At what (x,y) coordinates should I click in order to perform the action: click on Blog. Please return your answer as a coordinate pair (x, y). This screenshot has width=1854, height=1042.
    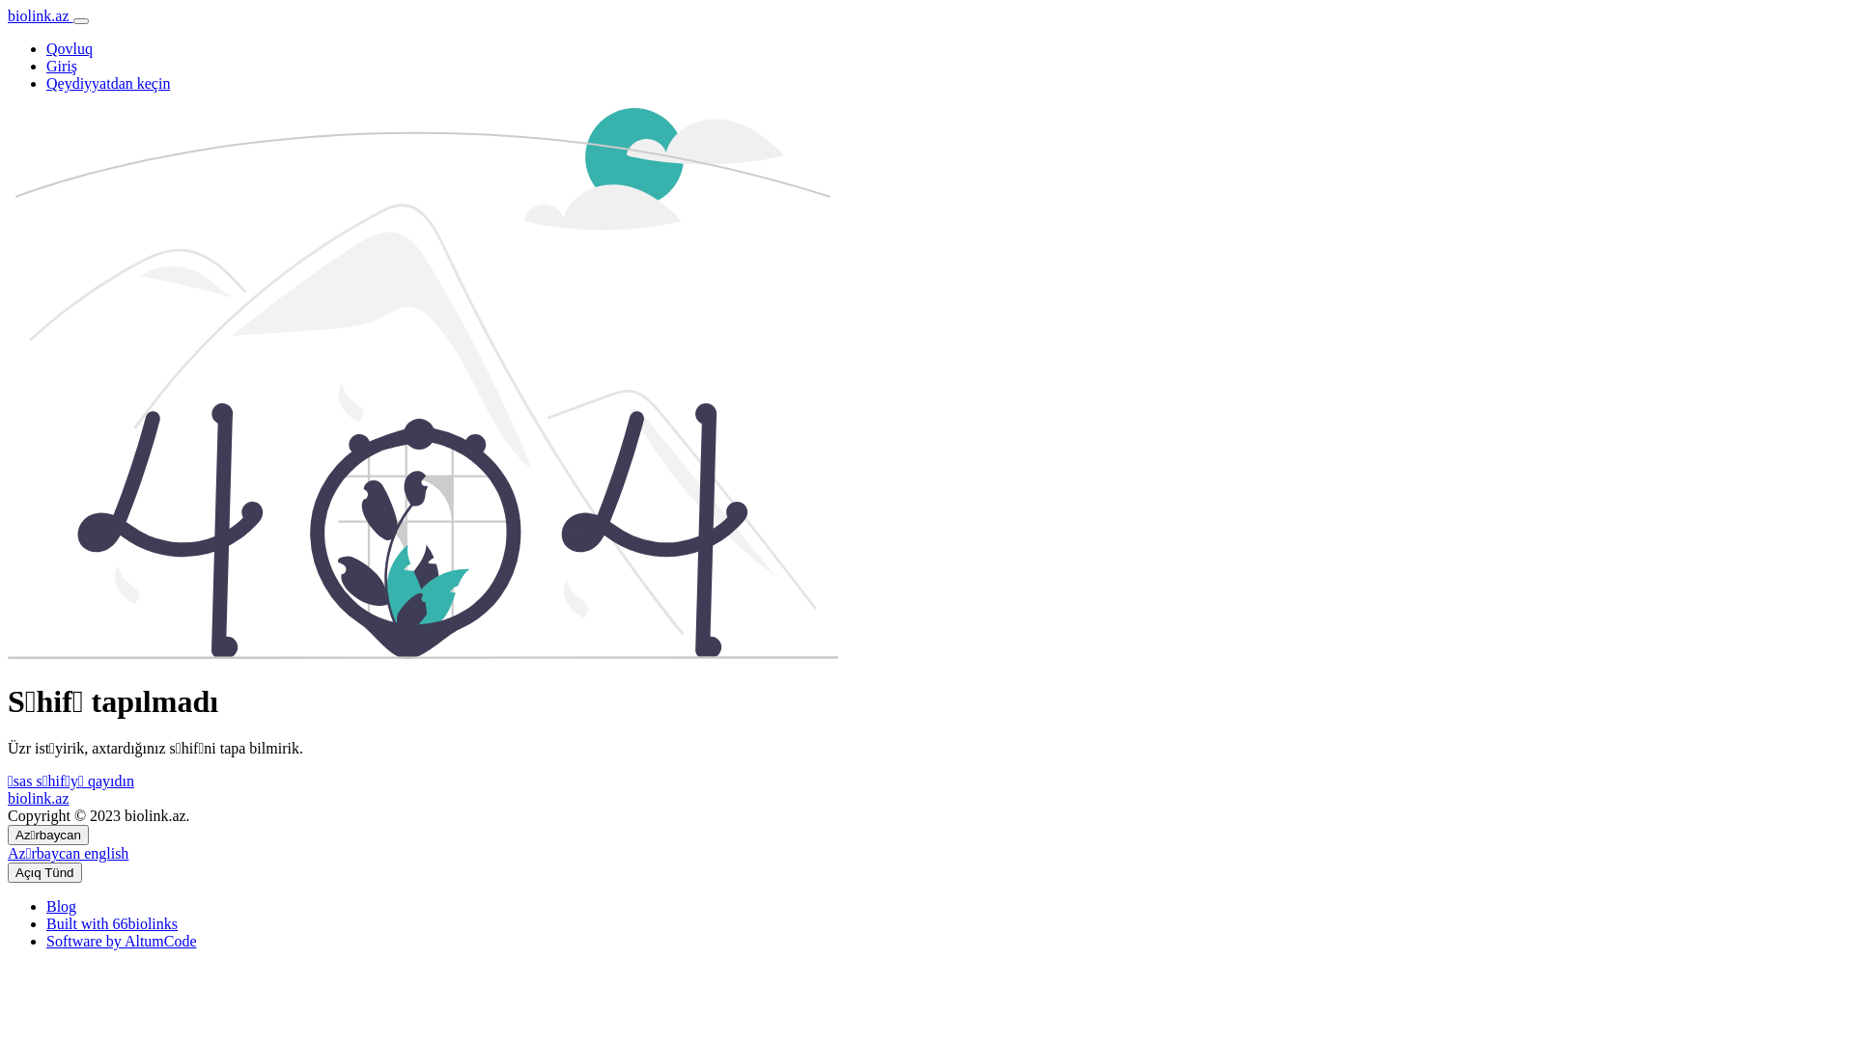
    Looking at the image, I should click on (62, 907).